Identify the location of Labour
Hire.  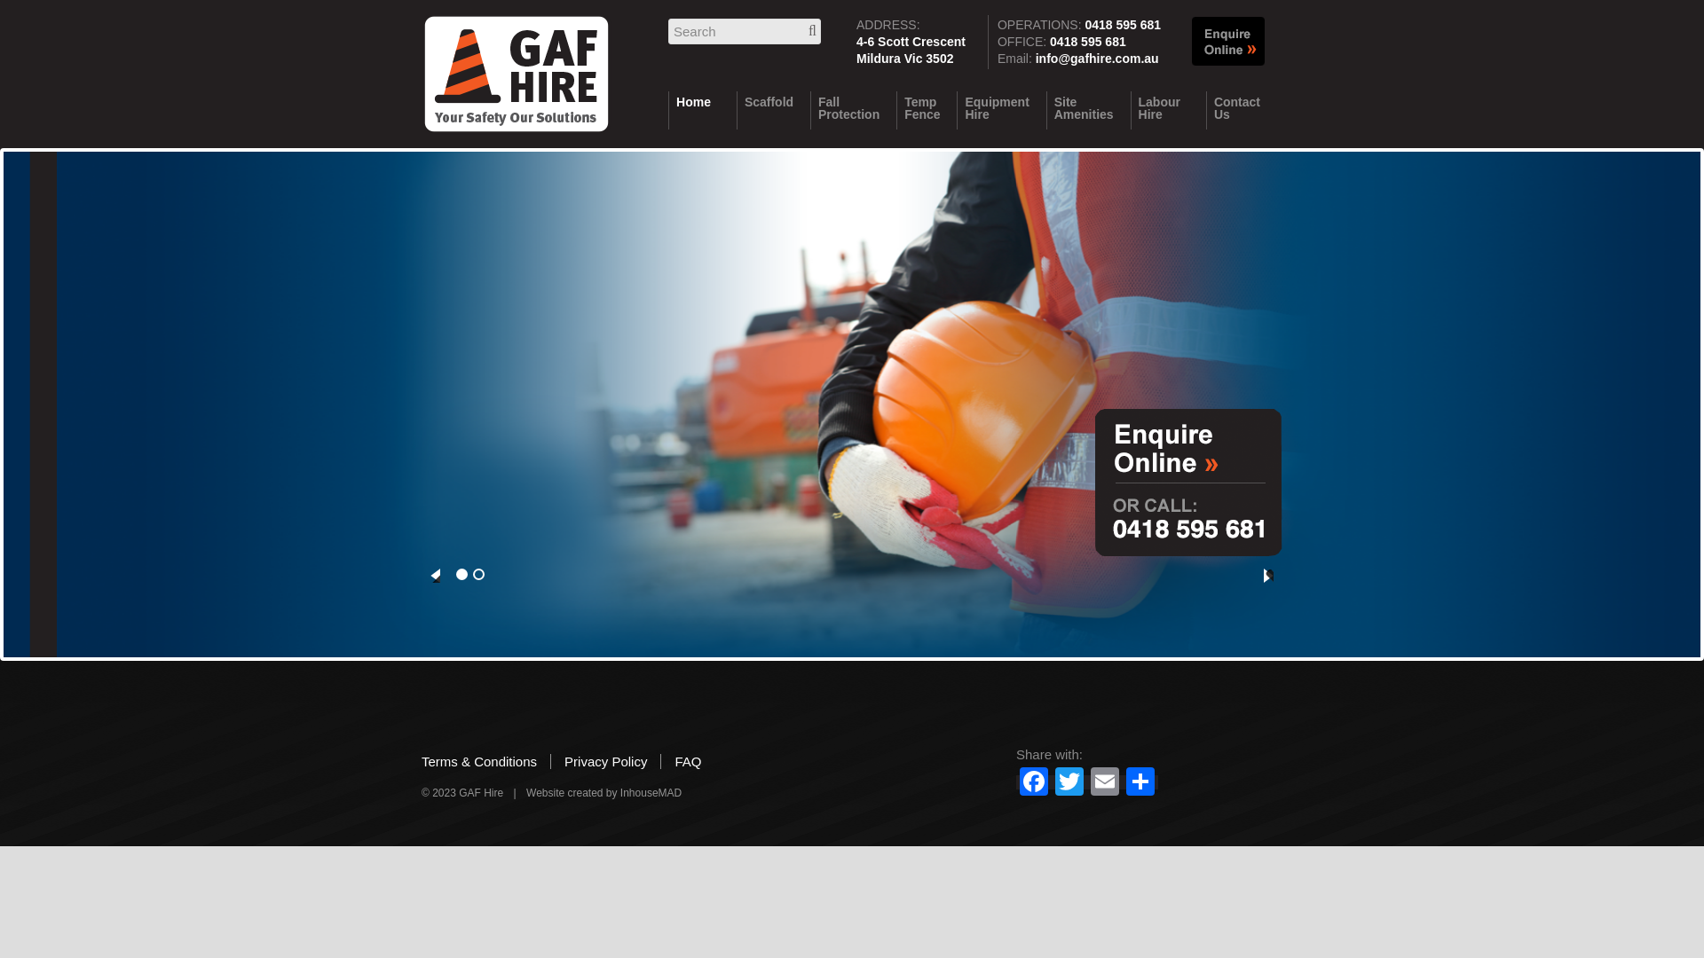
(1166, 110).